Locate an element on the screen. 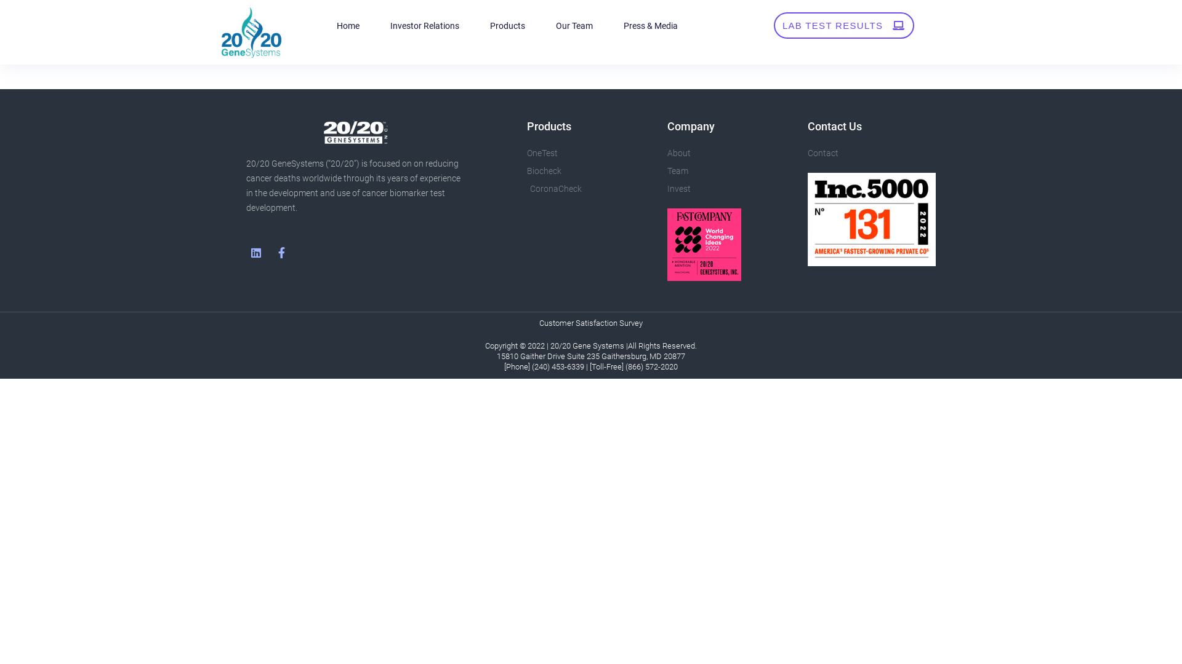  Our Team is located at coordinates (574, 26).